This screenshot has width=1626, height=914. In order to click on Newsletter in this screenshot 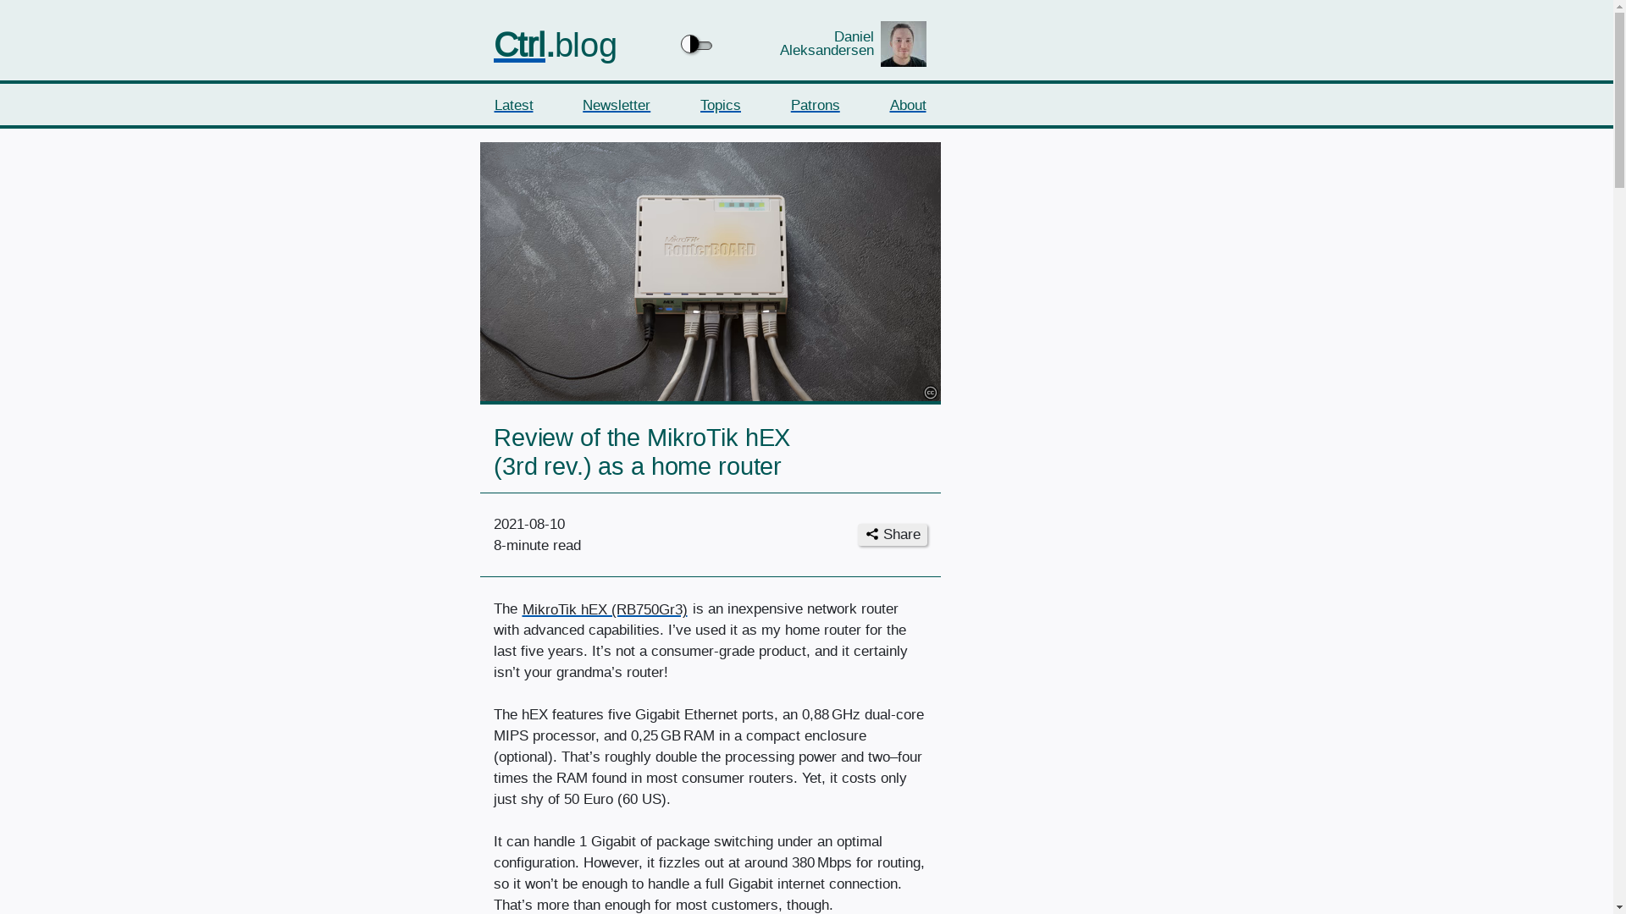, I will do `click(617, 105)`.